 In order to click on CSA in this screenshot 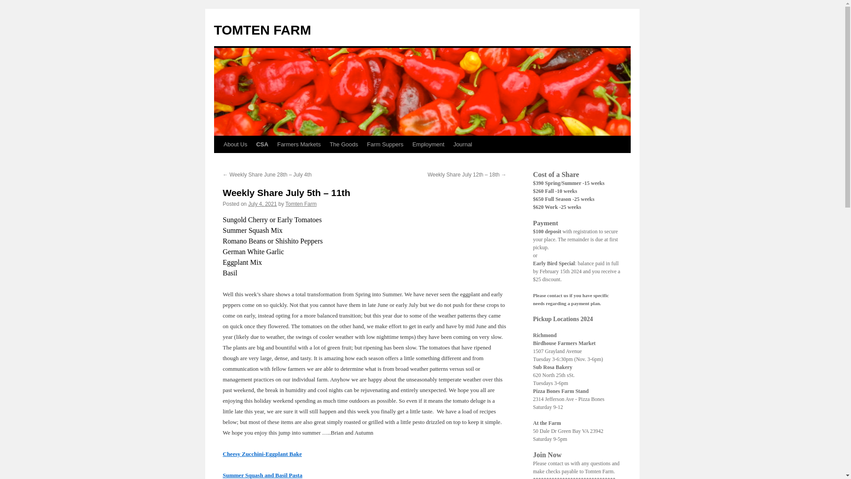, I will do `click(262, 144)`.